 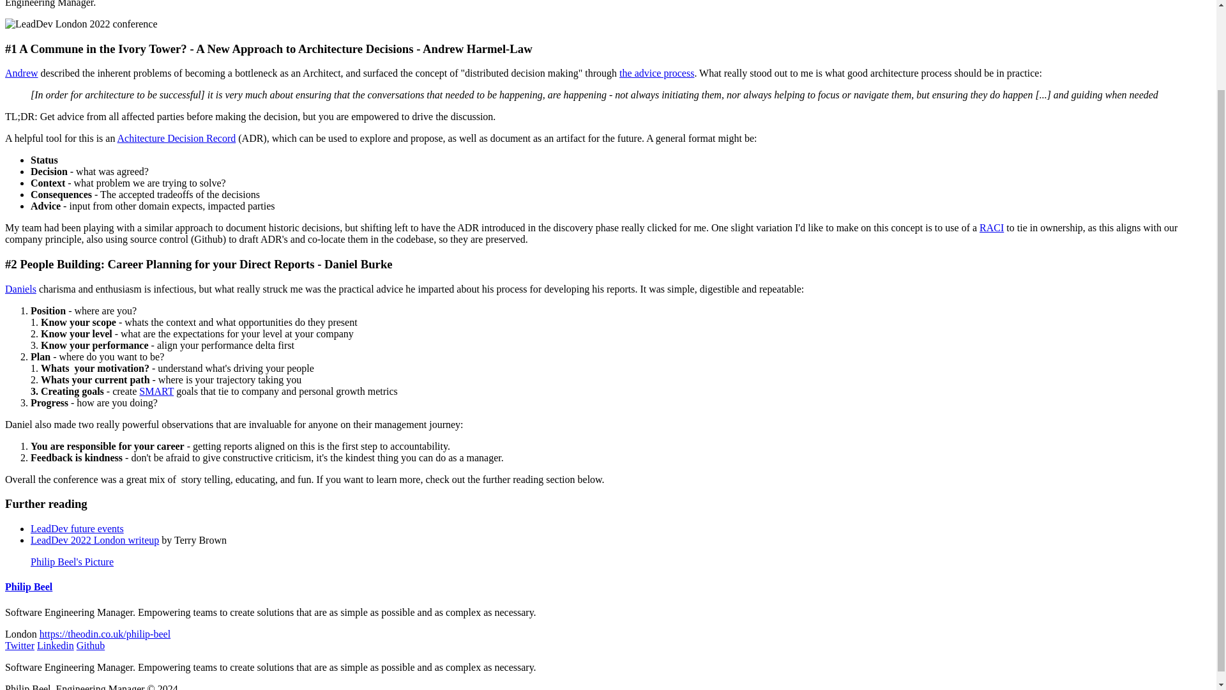 What do you see at coordinates (28, 586) in the screenshot?
I see `Philip Beel` at bounding box center [28, 586].